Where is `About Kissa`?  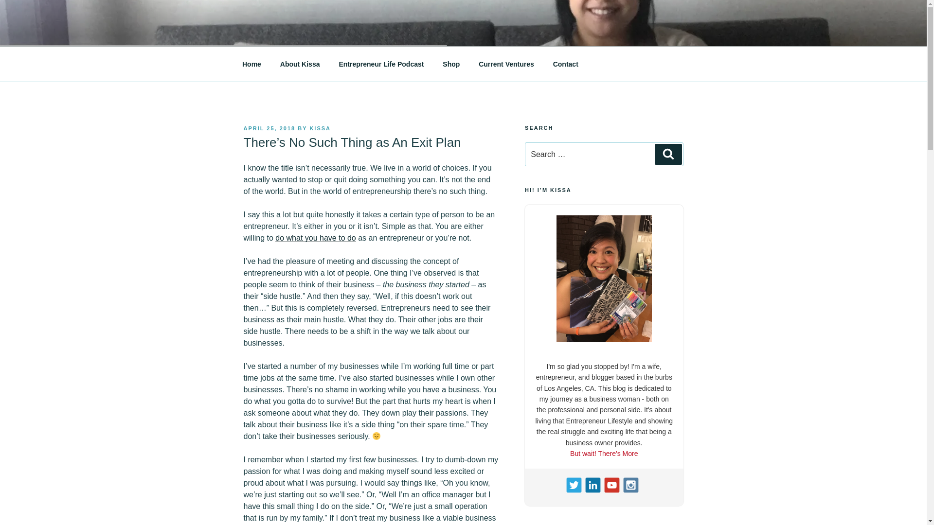 About Kissa is located at coordinates (300, 64).